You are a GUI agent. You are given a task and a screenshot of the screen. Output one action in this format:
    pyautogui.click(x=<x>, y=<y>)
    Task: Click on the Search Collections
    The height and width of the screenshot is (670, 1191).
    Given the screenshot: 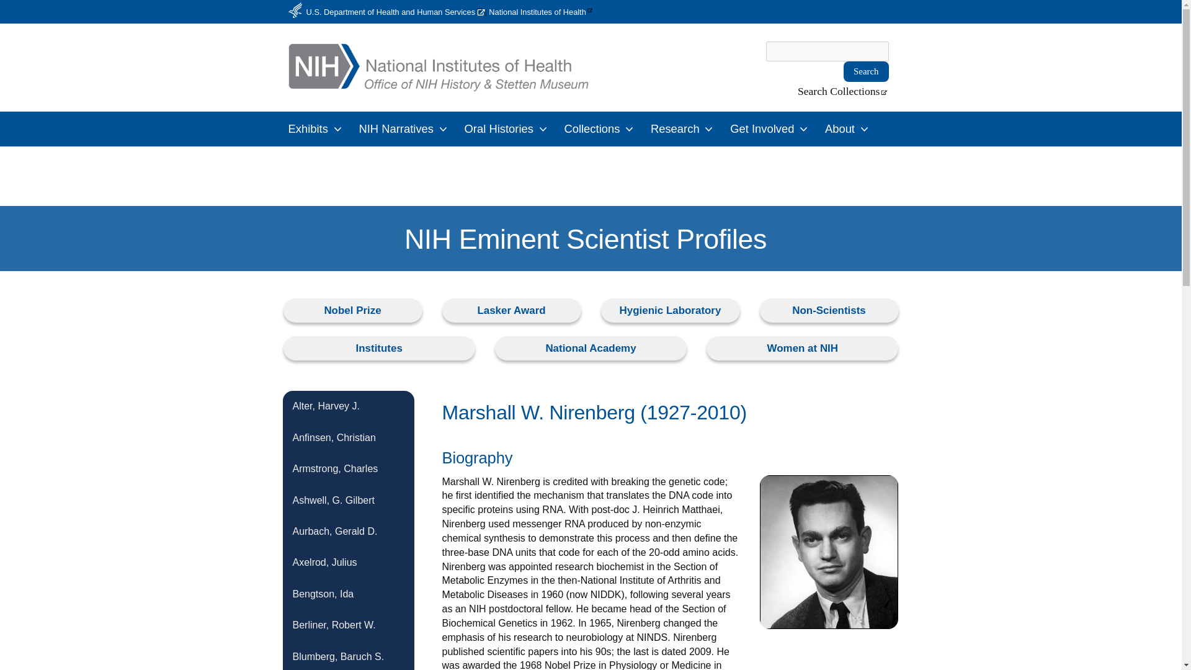 What is the action you would take?
    pyautogui.click(x=843, y=92)
    